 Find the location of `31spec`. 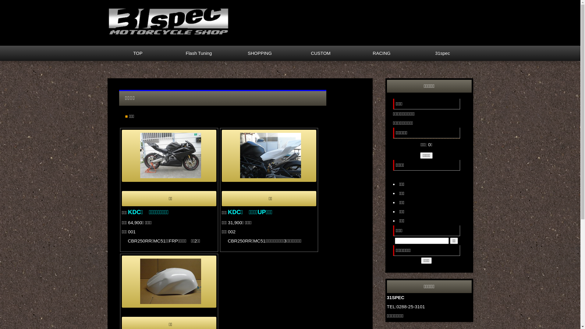

31spec is located at coordinates (442, 53).